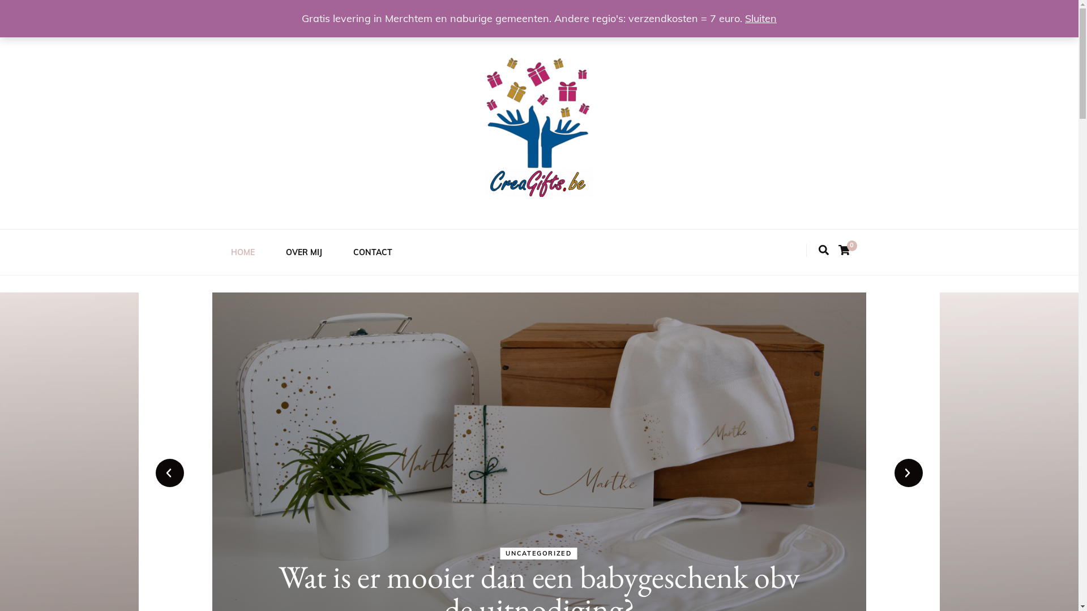 The height and width of the screenshot is (611, 1087). Describe the element at coordinates (303, 252) in the screenshot. I see `OVER MIJ` at that location.